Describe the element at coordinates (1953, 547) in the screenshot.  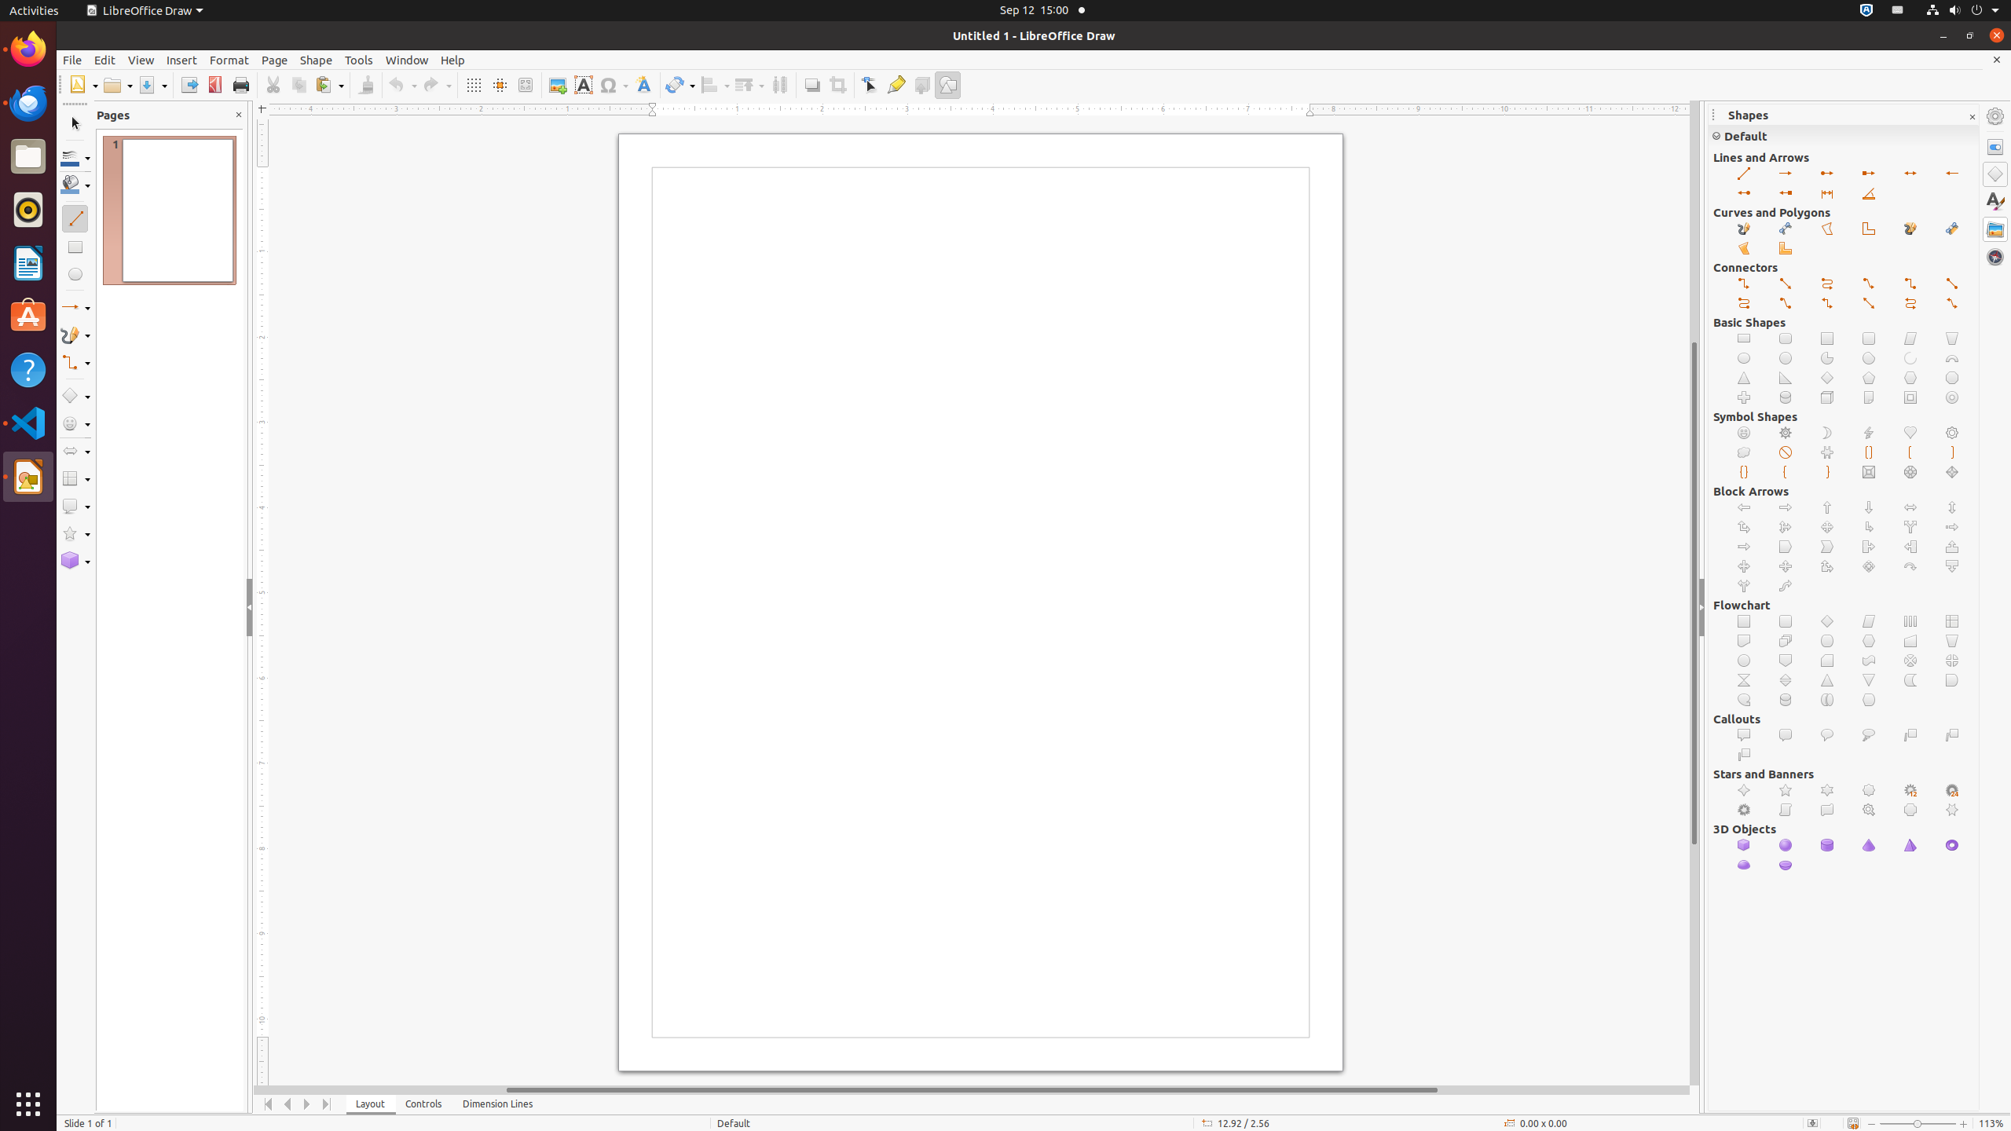
I see `Up Arrow Callout` at that location.